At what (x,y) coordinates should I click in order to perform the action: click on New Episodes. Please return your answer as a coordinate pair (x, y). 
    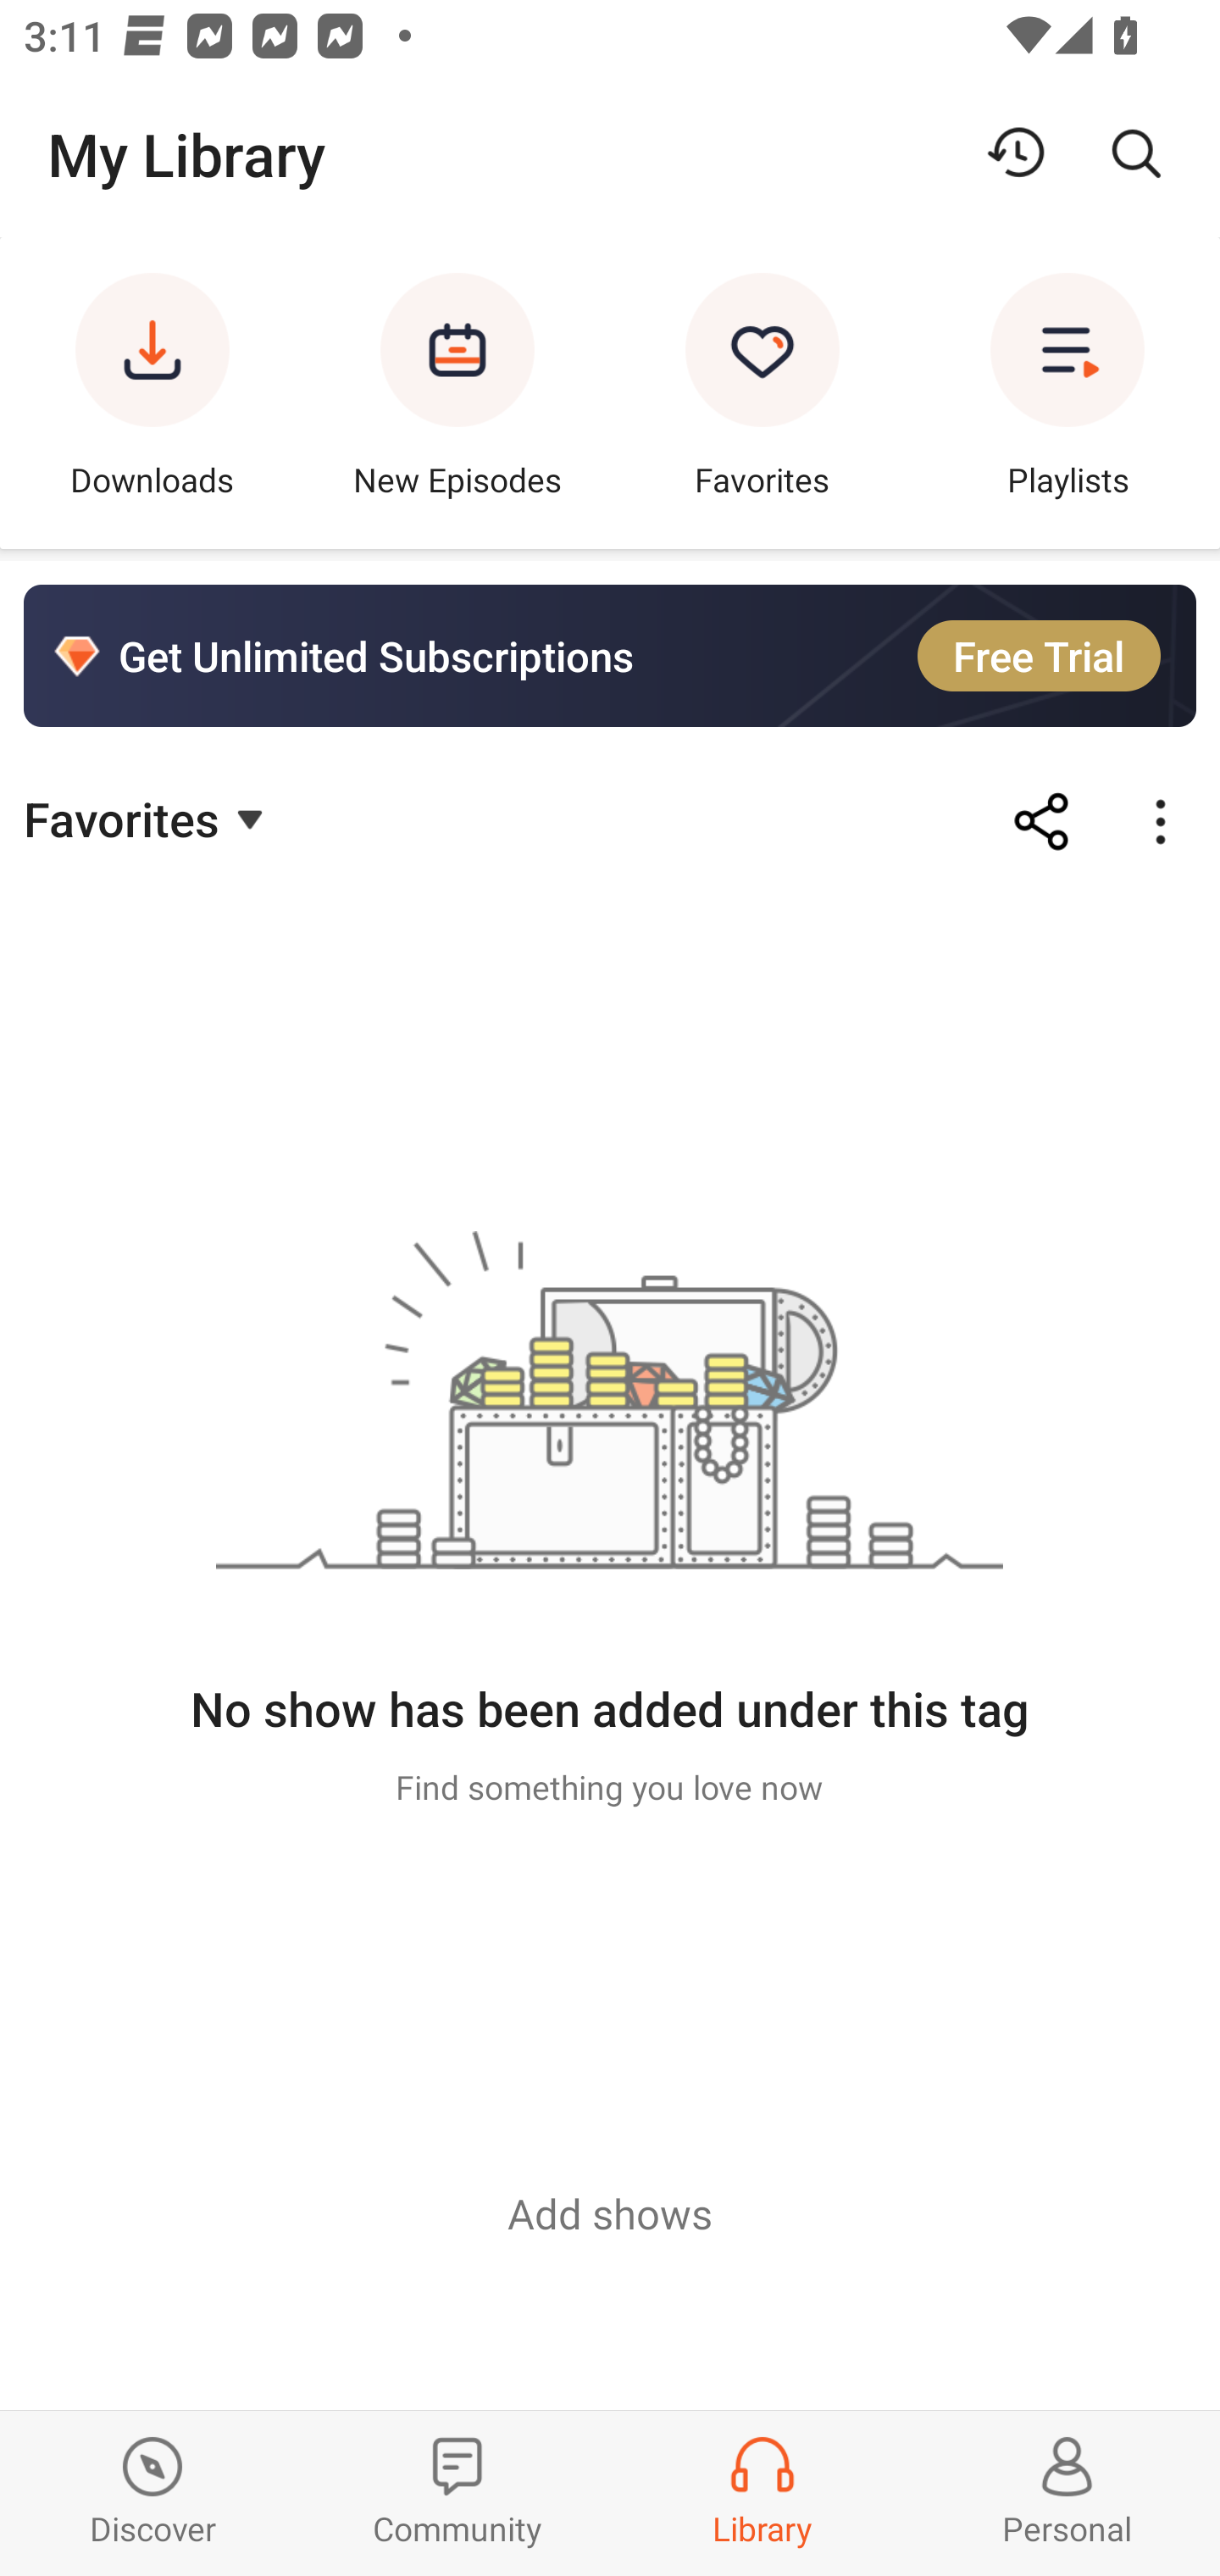
    Looking at the image, I should click on (457, 392).